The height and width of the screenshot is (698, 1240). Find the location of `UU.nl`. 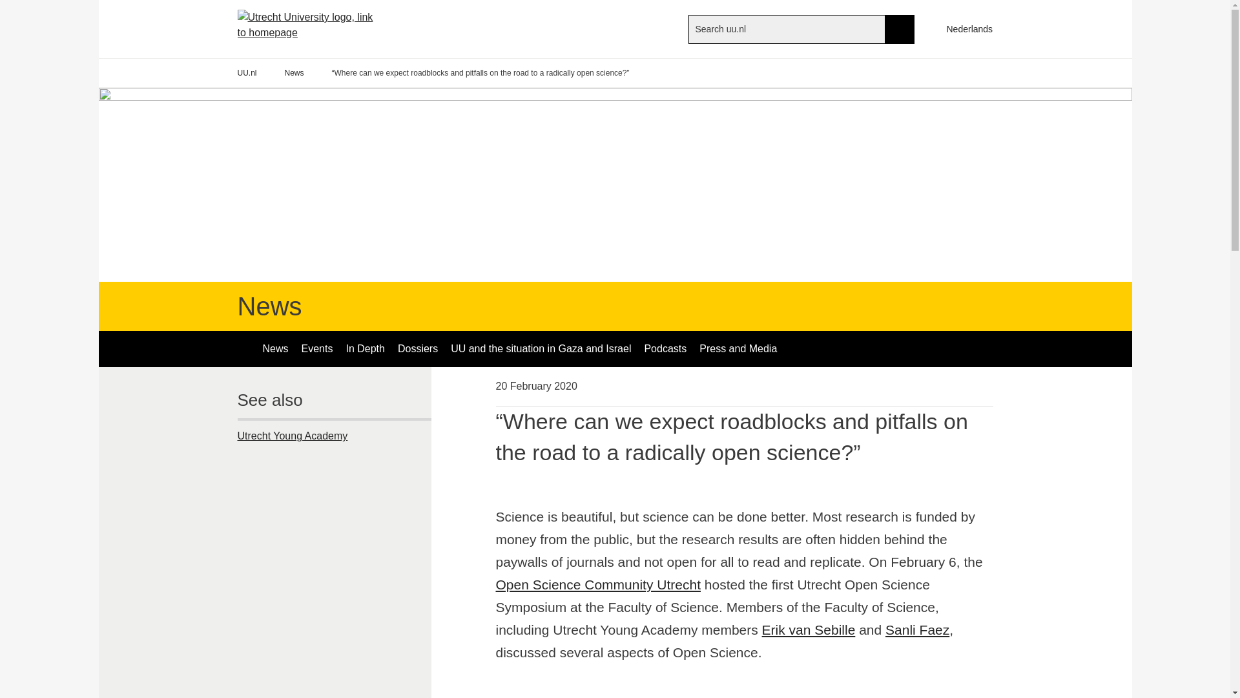

UU.nl is located at coordinates (247, 73).